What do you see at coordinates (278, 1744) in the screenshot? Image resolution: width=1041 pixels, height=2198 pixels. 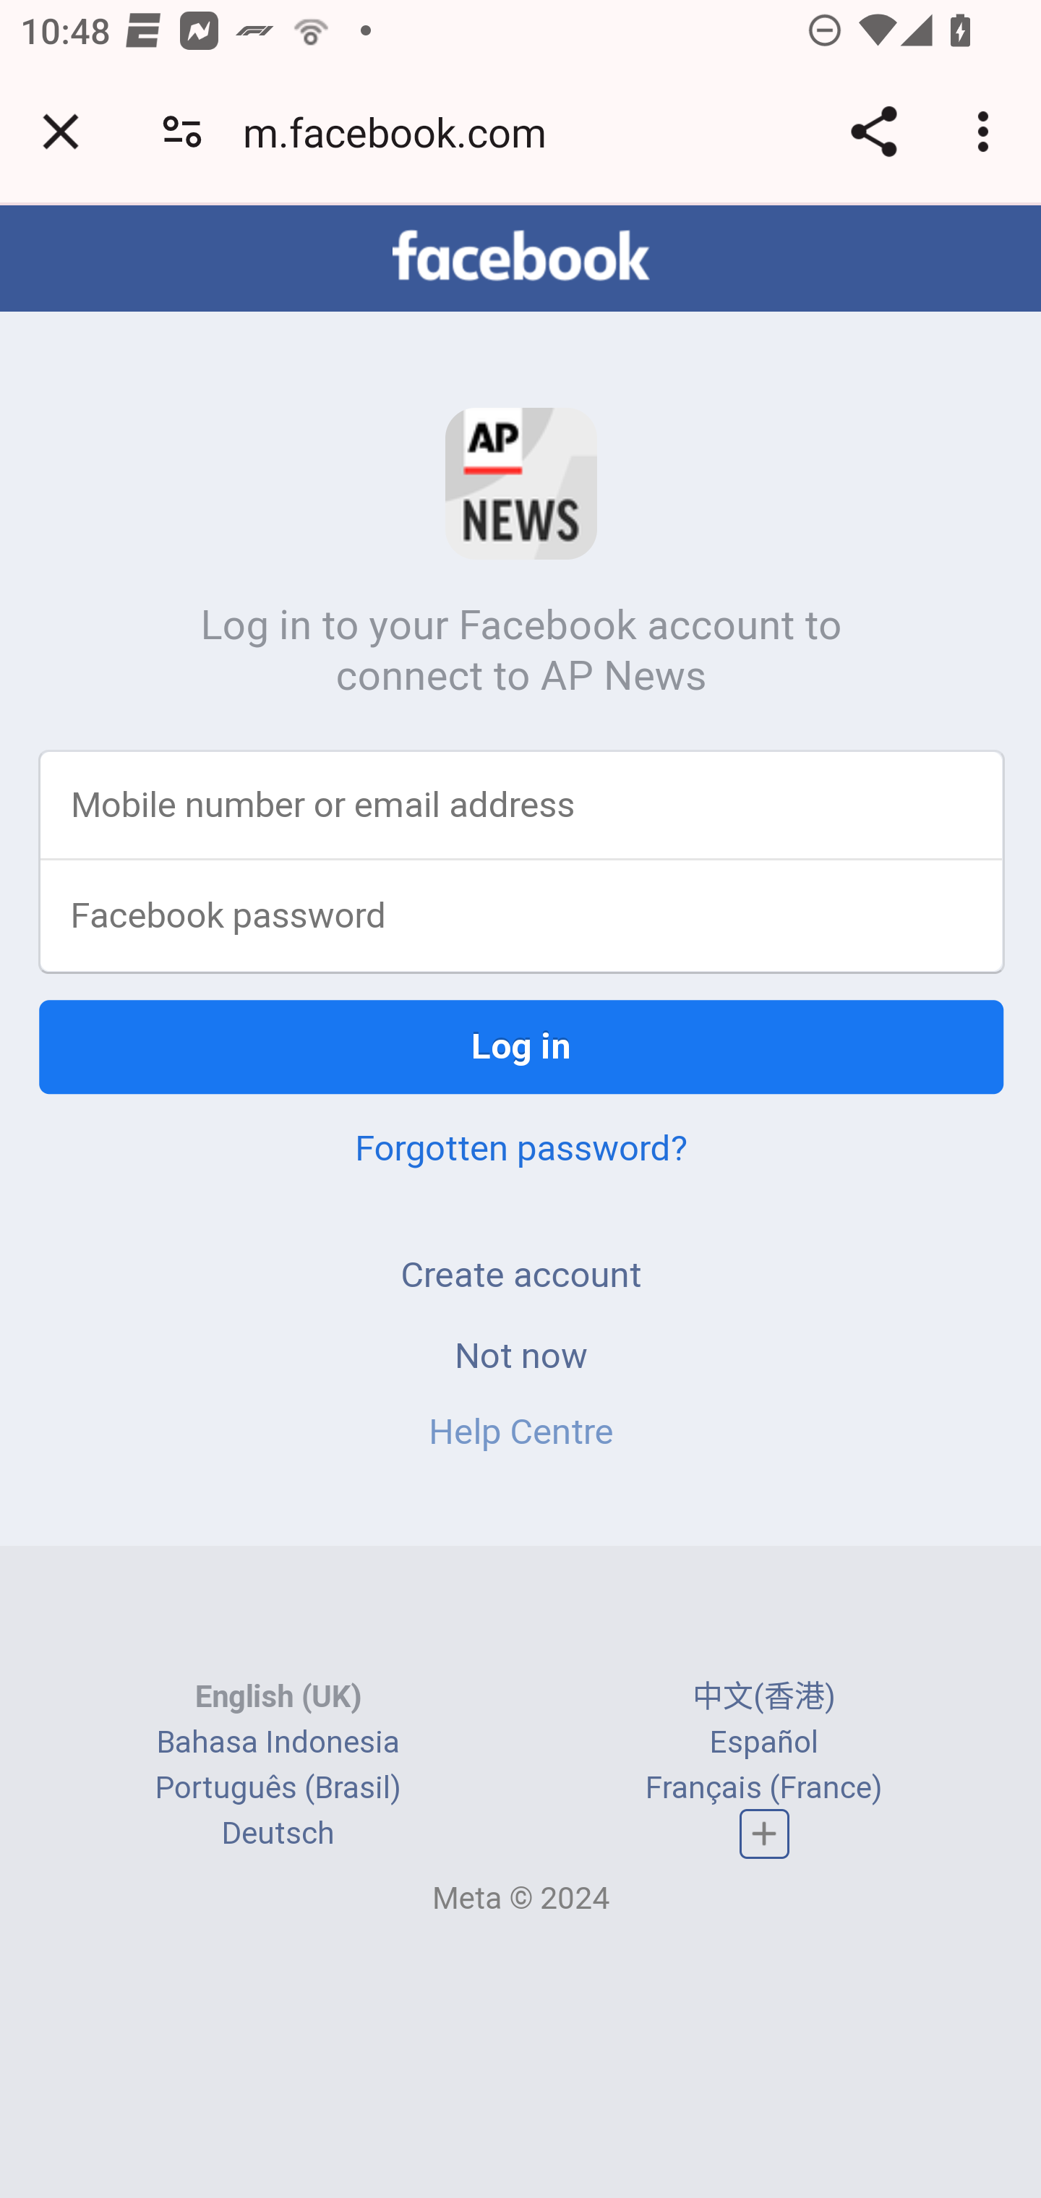 I see `Bahasa Indonesia` at bounding box center [278, 1744].